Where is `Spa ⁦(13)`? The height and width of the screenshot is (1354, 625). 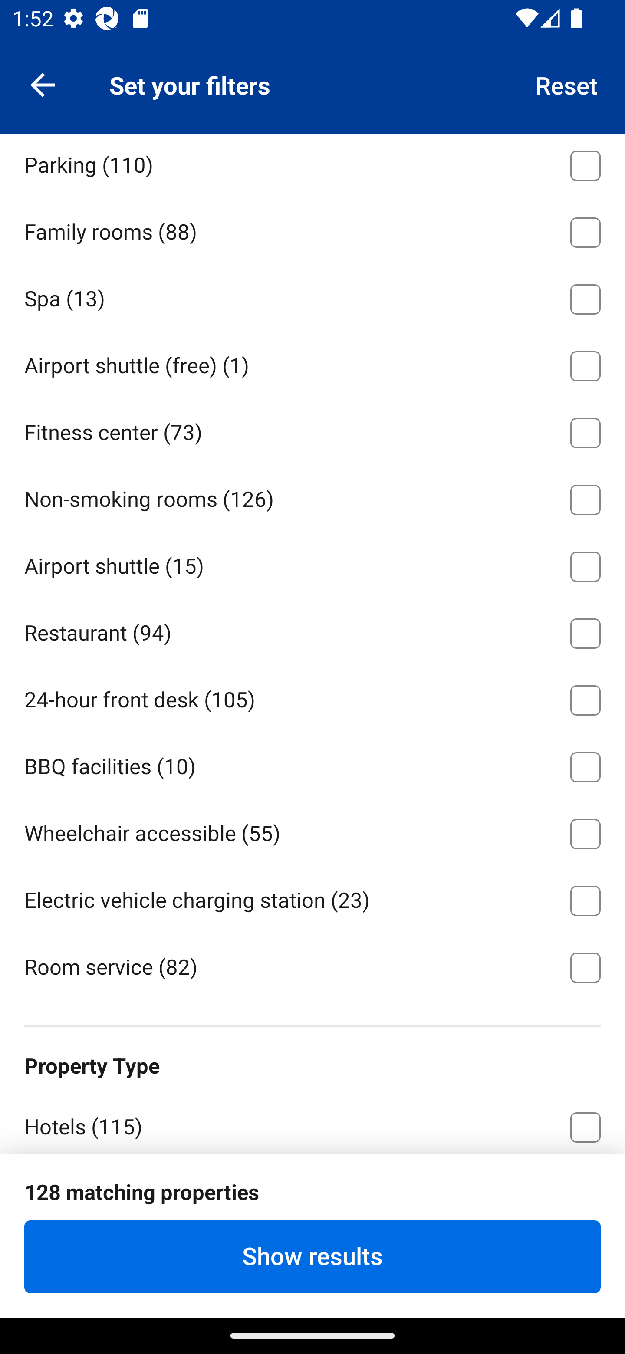 Spa ⁦(13) is located at coordinates (312, 296).